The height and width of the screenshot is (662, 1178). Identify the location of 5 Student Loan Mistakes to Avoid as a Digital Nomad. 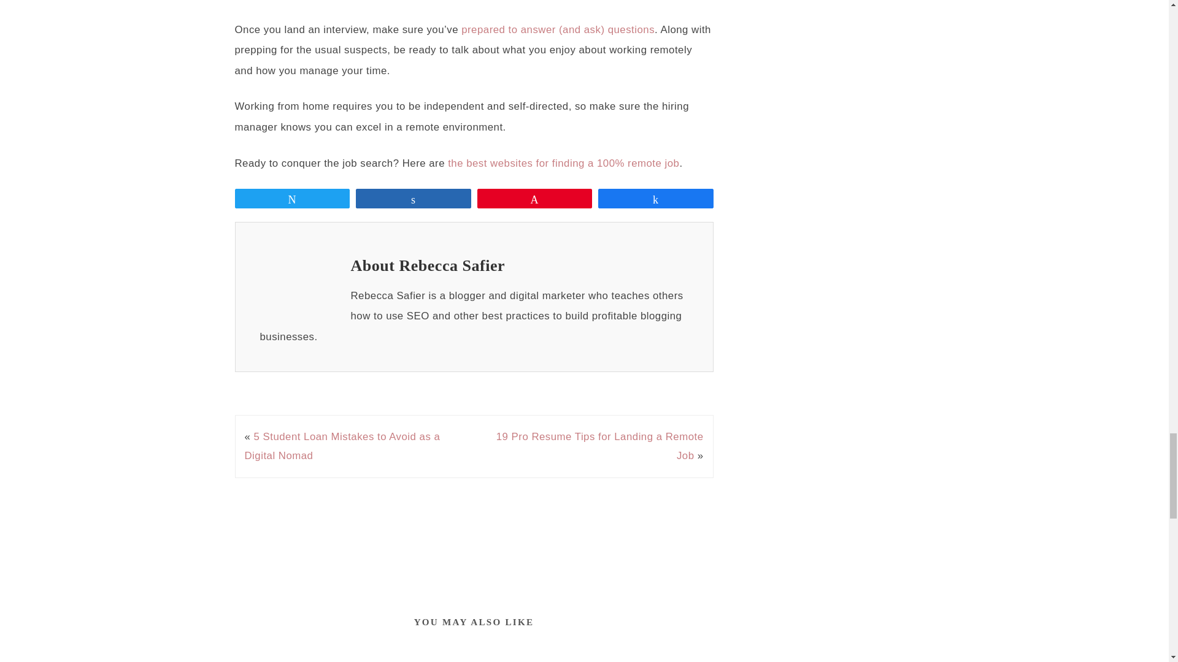
(341, 446).